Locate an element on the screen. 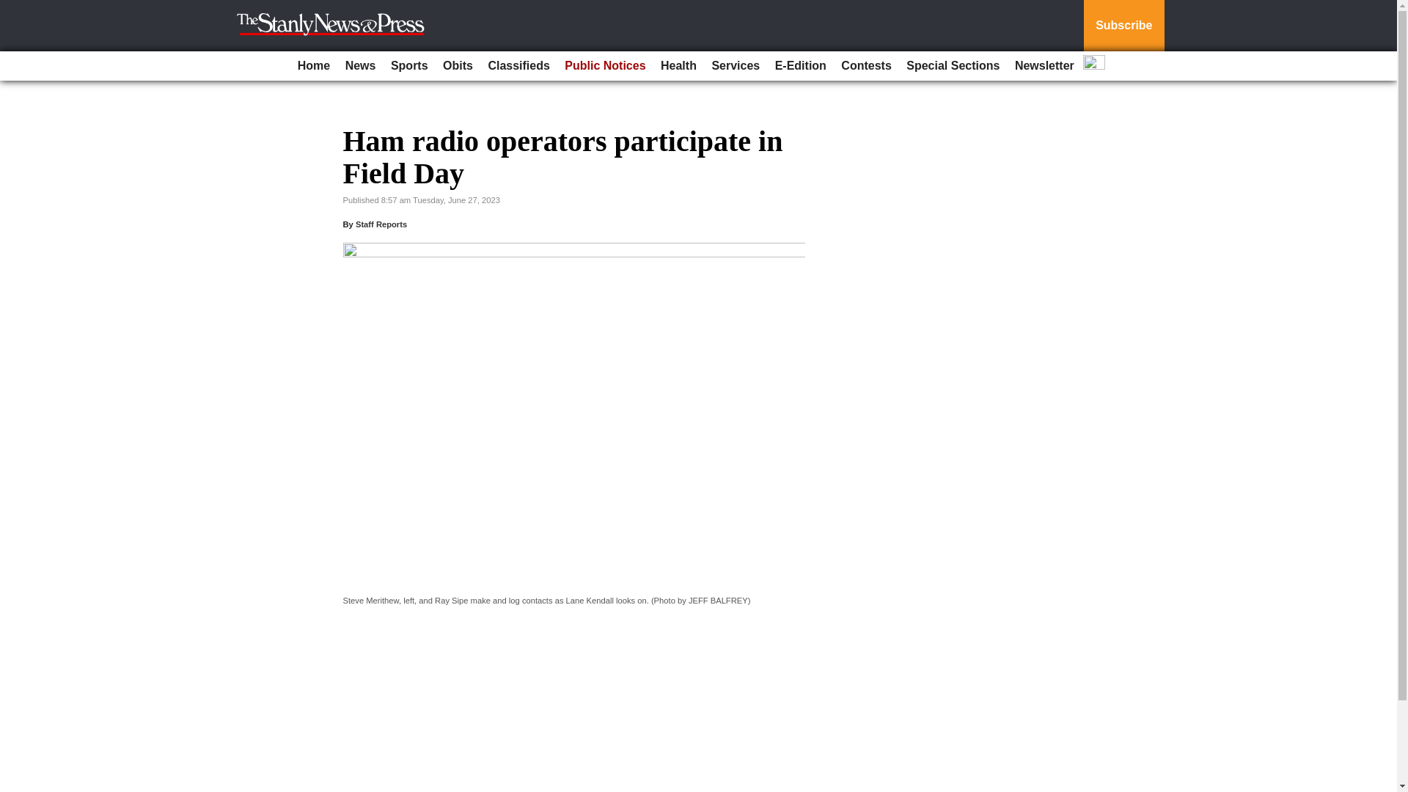 This screenshot has height=792, width=1408. E-Edition is located at coordinates (800, 66).